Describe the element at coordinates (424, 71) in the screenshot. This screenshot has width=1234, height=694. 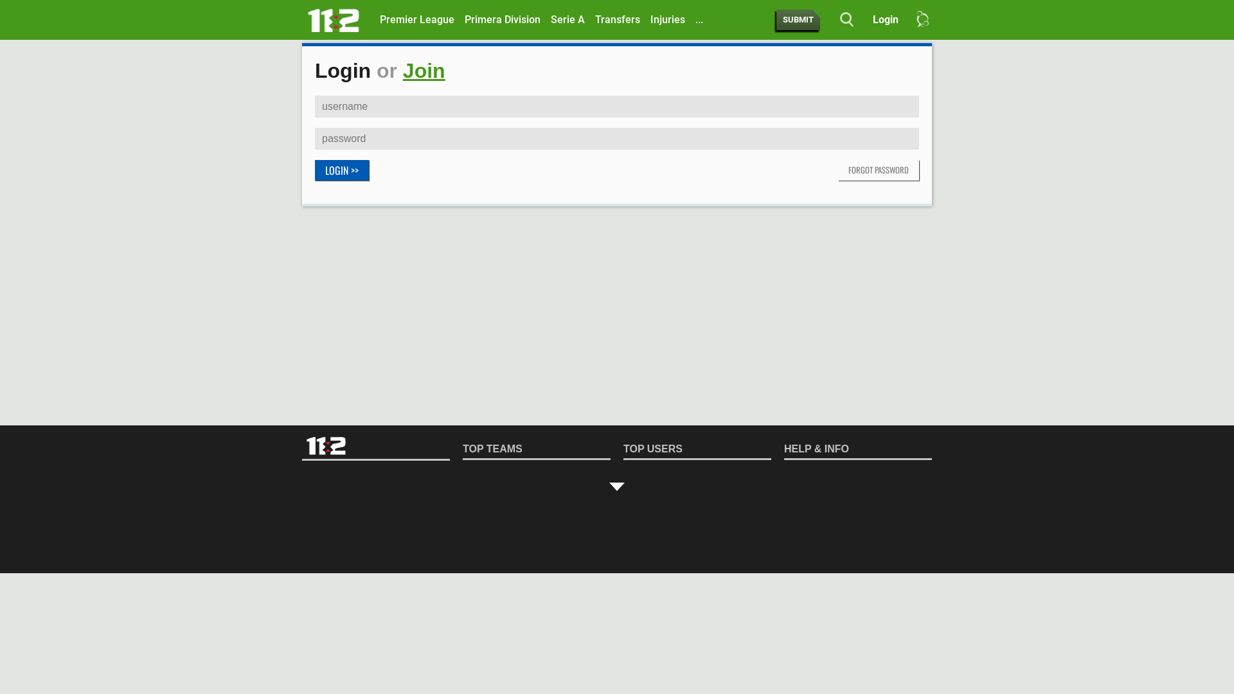
I see `Join` at that location.